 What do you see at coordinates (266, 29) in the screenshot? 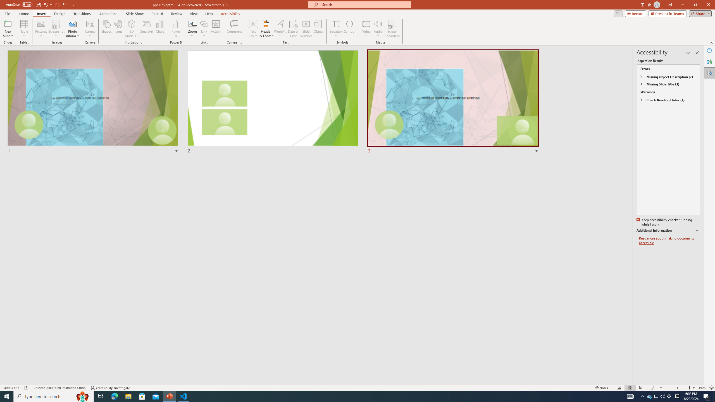
I see `Header & Footer...` at bounding box center [266, 29].